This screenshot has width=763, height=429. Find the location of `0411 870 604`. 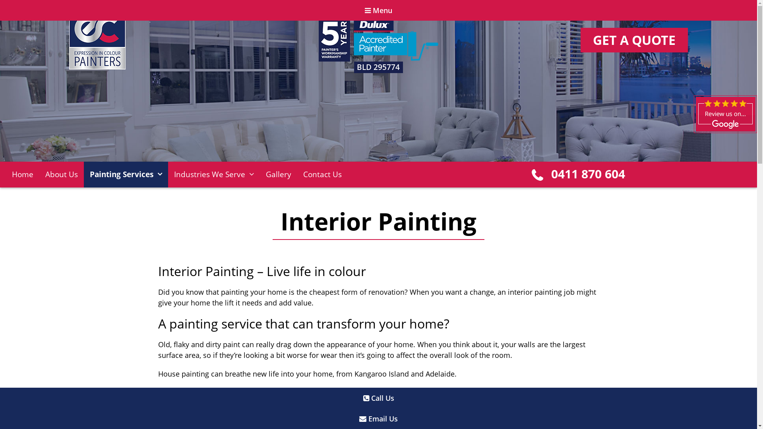

0411 870 604 is located at coordinates (588, 174).